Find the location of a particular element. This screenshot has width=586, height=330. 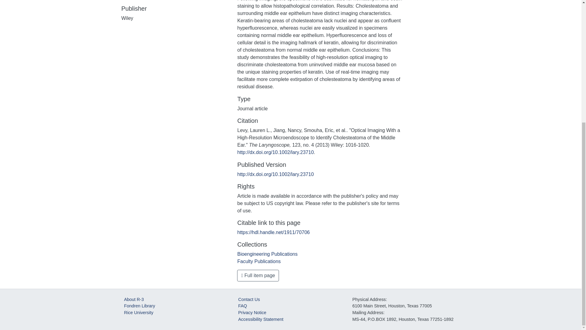

Fondren Library is located at coordinates (139, 306).